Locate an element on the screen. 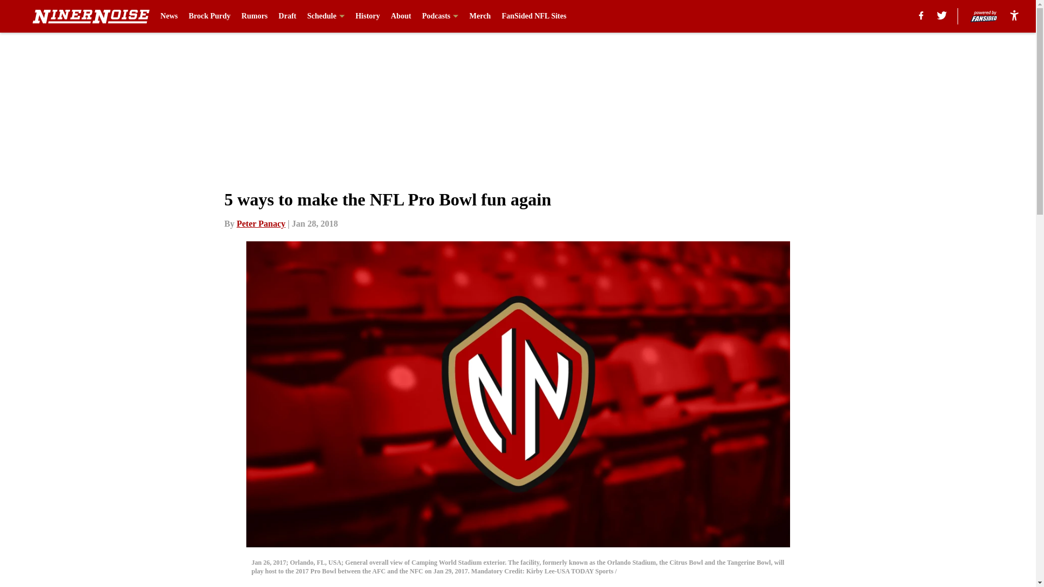  Draft is located at coordinates (287, 16).